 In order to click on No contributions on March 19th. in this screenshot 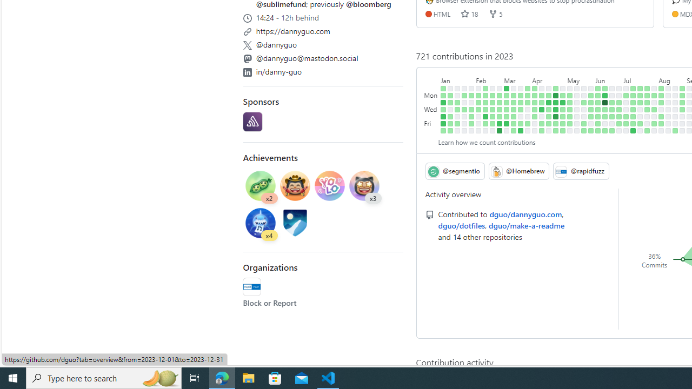, I will do `click(520, 88)`.